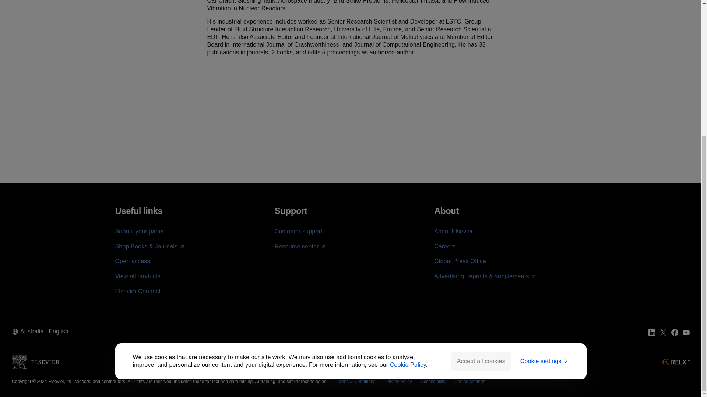  Describe the element at coordinates (545, 159) in the screenshot. I see `Cookie settings` at that location.